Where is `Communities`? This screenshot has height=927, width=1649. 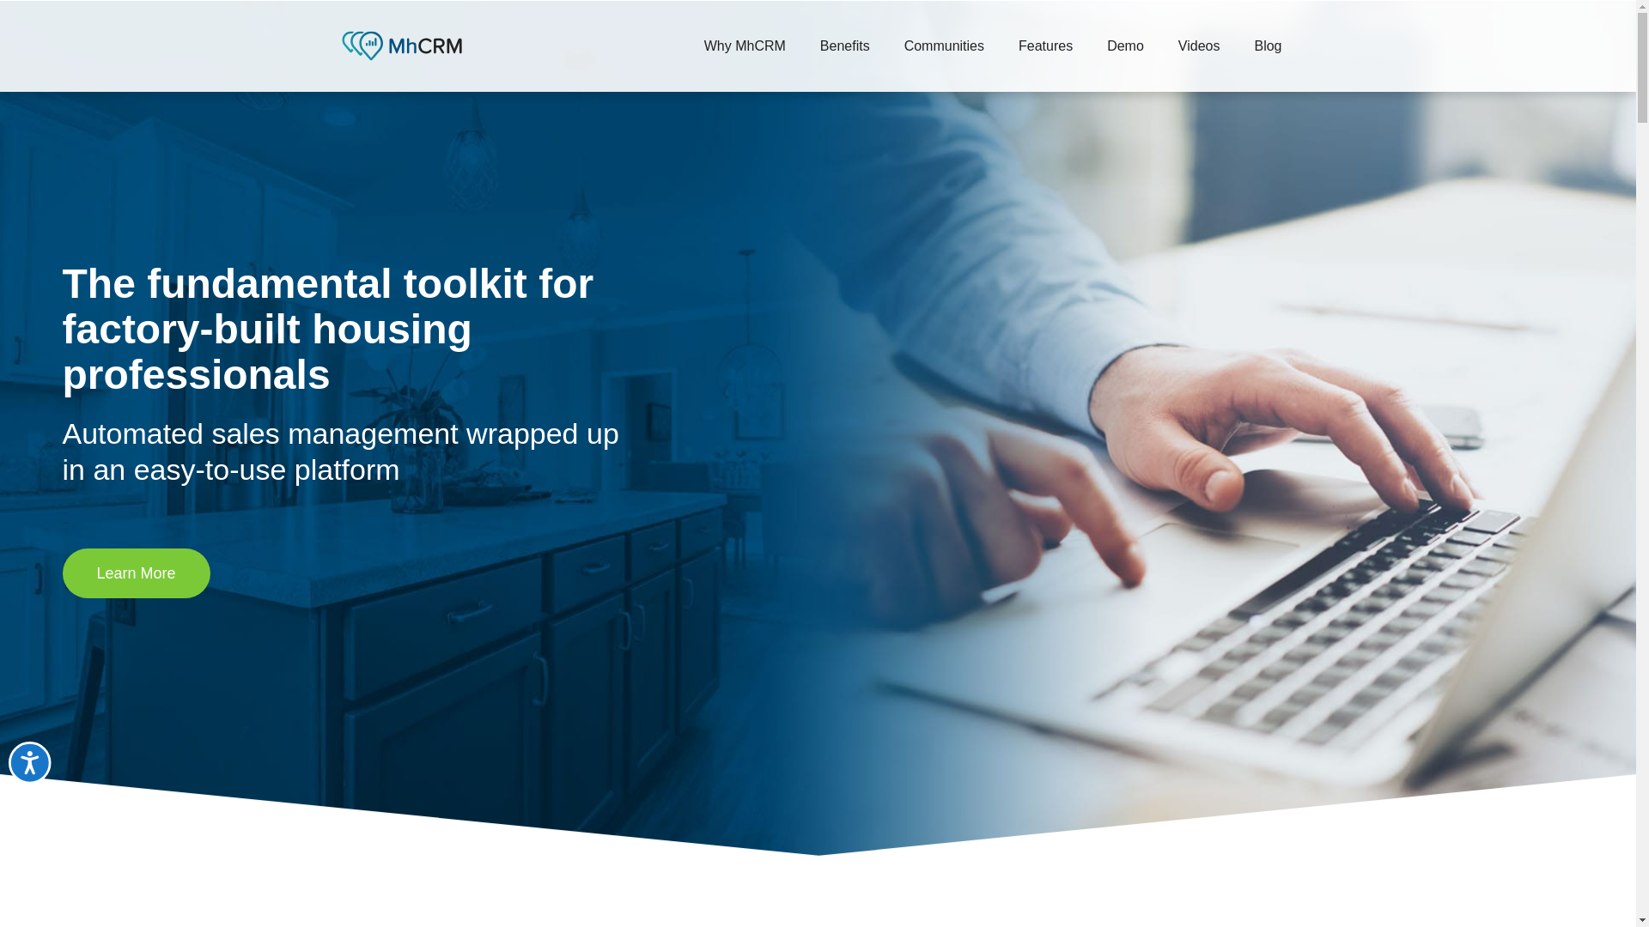
Communities is located at coordinates (943, 46).